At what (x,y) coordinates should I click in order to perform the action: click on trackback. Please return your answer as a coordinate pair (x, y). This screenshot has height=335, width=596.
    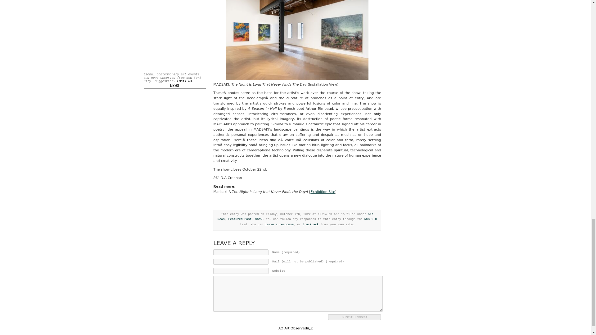
    Looking at the image, I should click on (311, 225).